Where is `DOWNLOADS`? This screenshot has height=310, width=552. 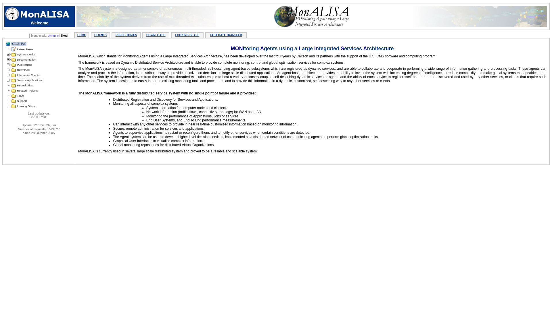 DOWNLOADS is located at coordinates (156, 35).